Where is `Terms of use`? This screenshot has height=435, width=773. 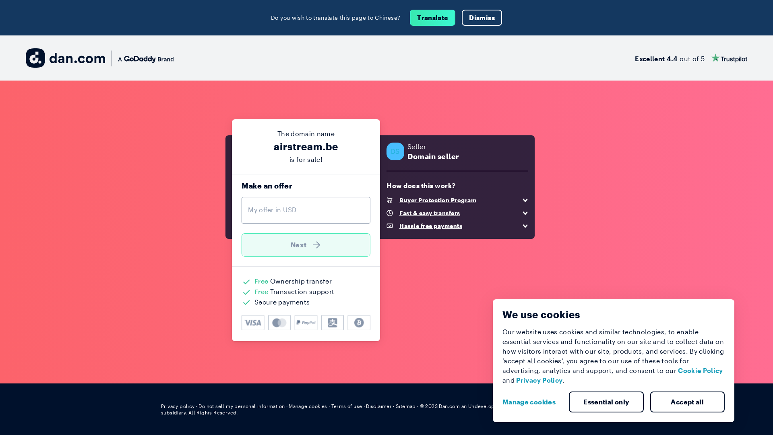 Terms of use is located at coordinates (347, 406).